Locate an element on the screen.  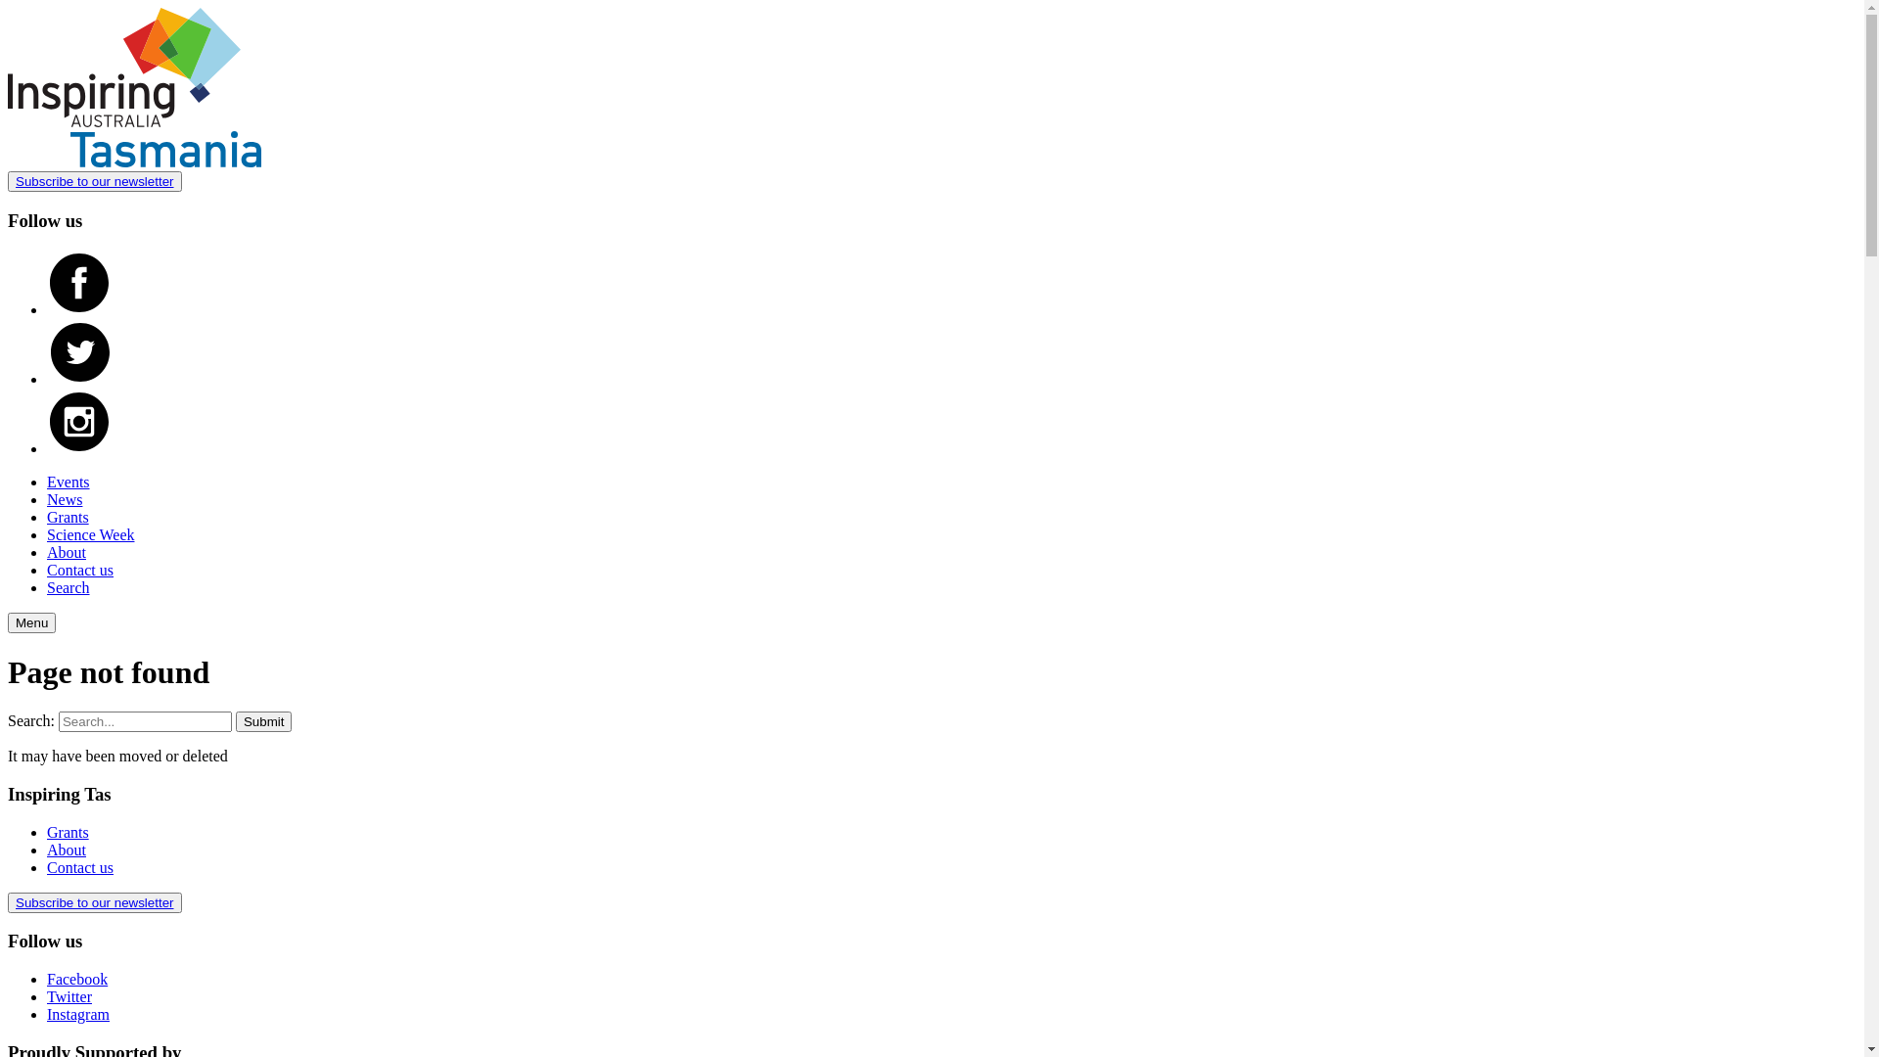
Subscribe to our newsletter is located at coordinates (95, 182).